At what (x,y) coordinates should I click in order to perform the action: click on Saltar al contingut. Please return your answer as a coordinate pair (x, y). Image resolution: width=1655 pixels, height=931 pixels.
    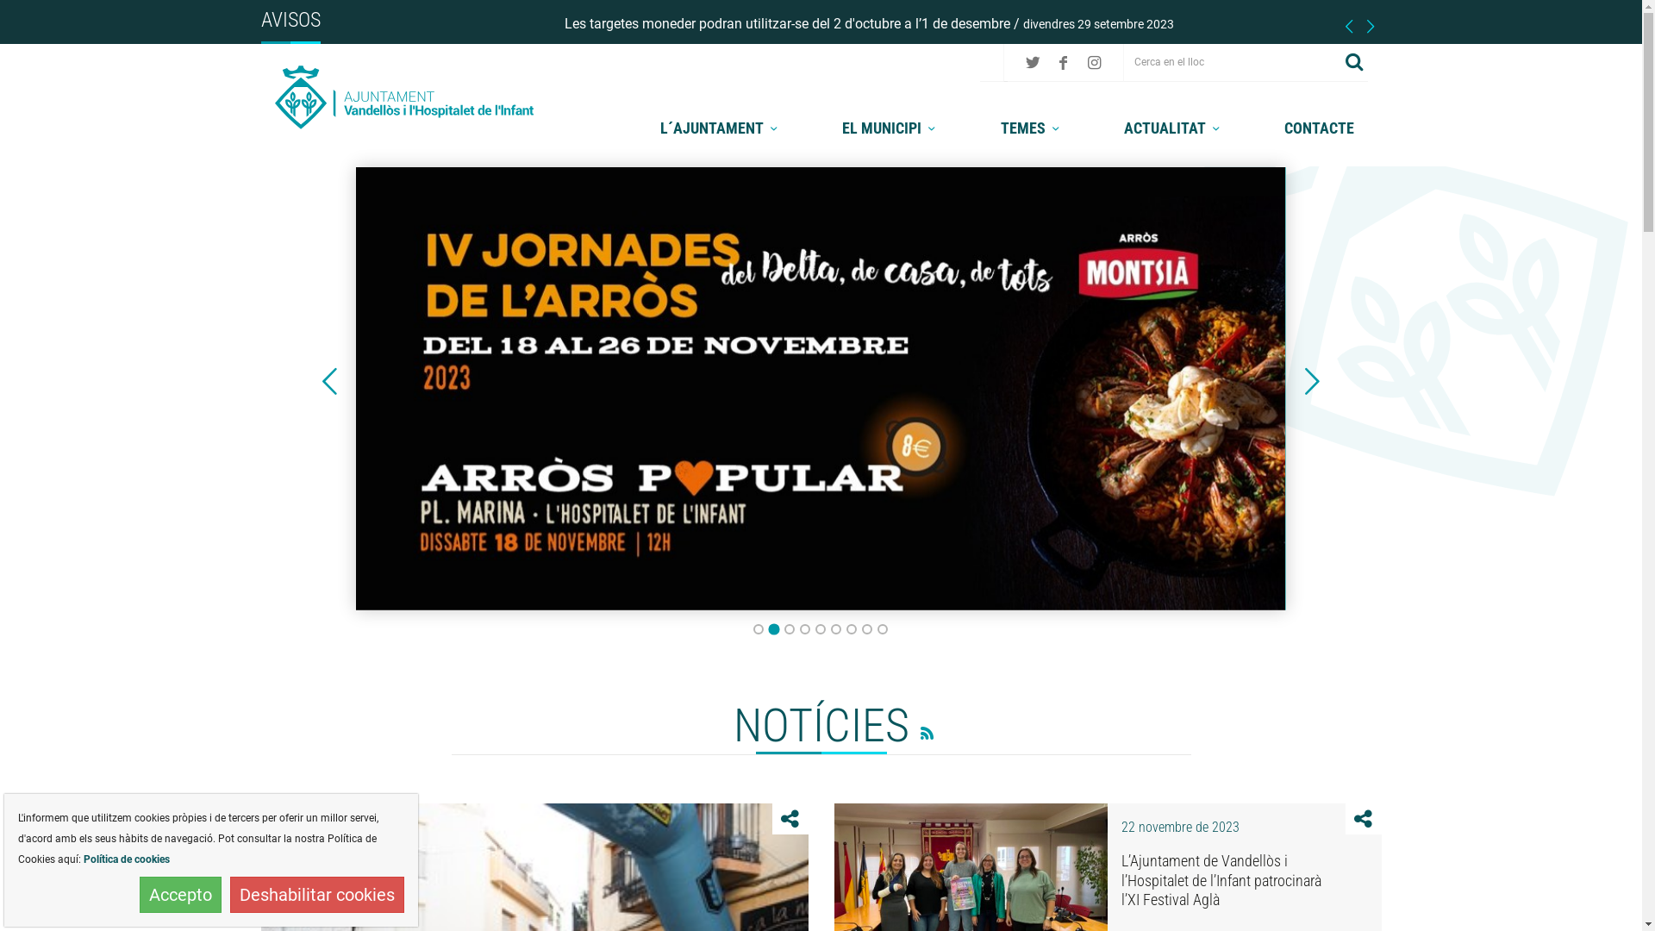
    Looking at the image, I should click on (40, 19).